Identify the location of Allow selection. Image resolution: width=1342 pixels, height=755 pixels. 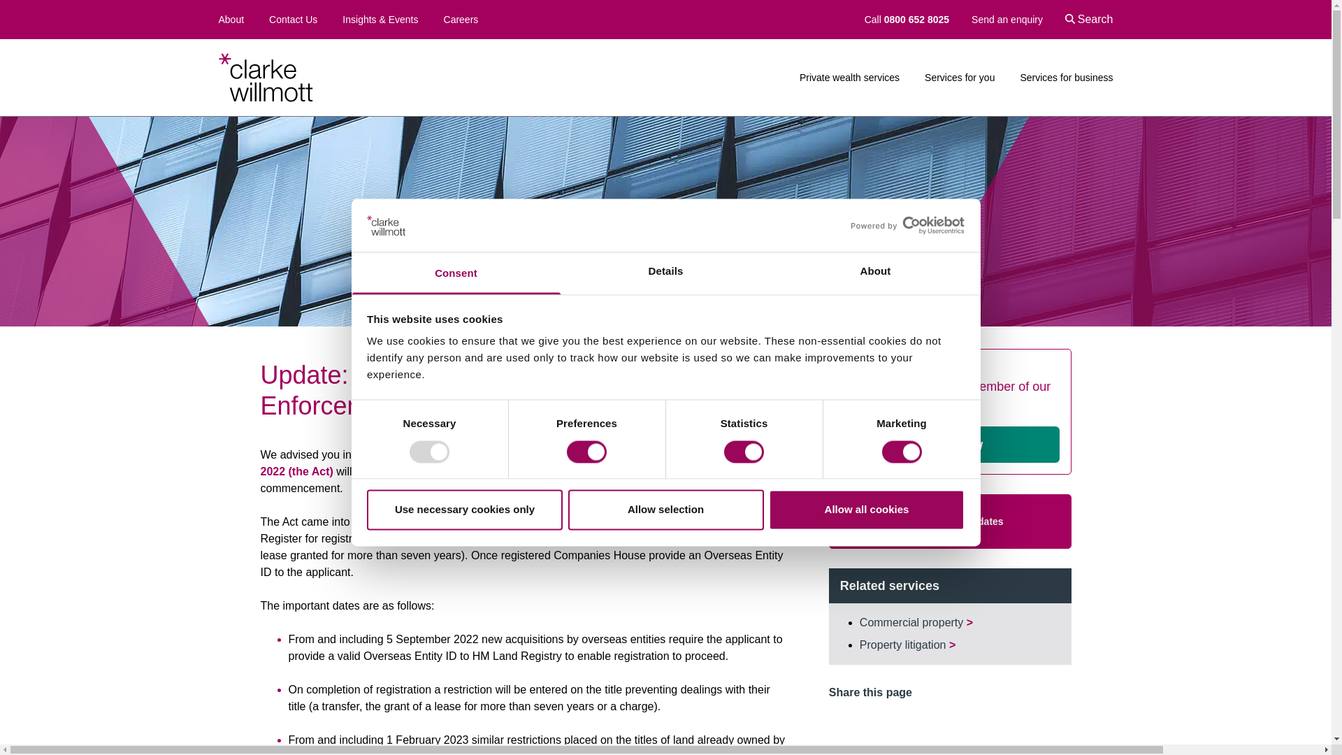
(665, 510).